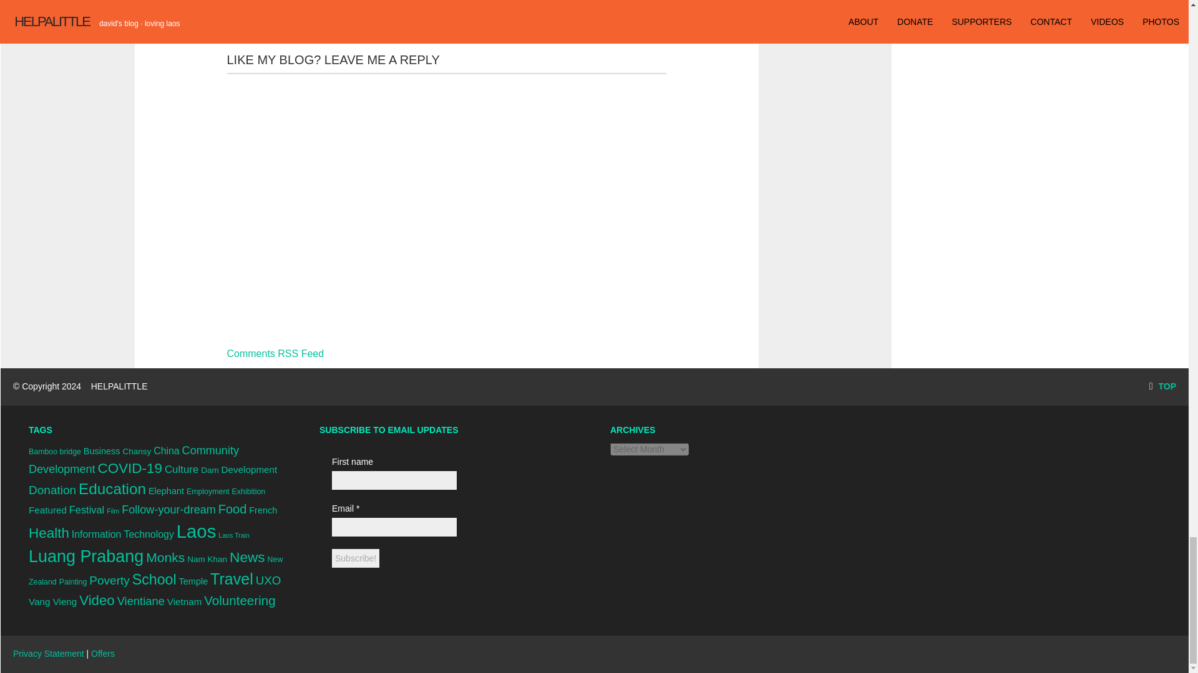  Describe the element at coordinates (136, 451) in the screenshot. I see `Chansy` at that location.